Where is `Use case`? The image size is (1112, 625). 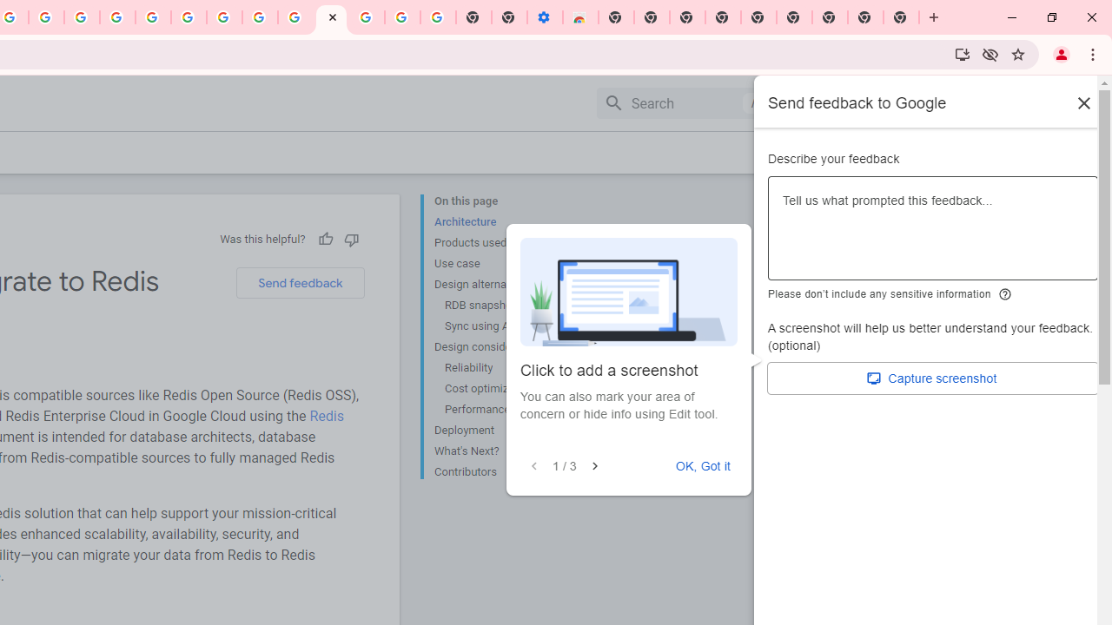 Use case is located at coordinates (504, 264).